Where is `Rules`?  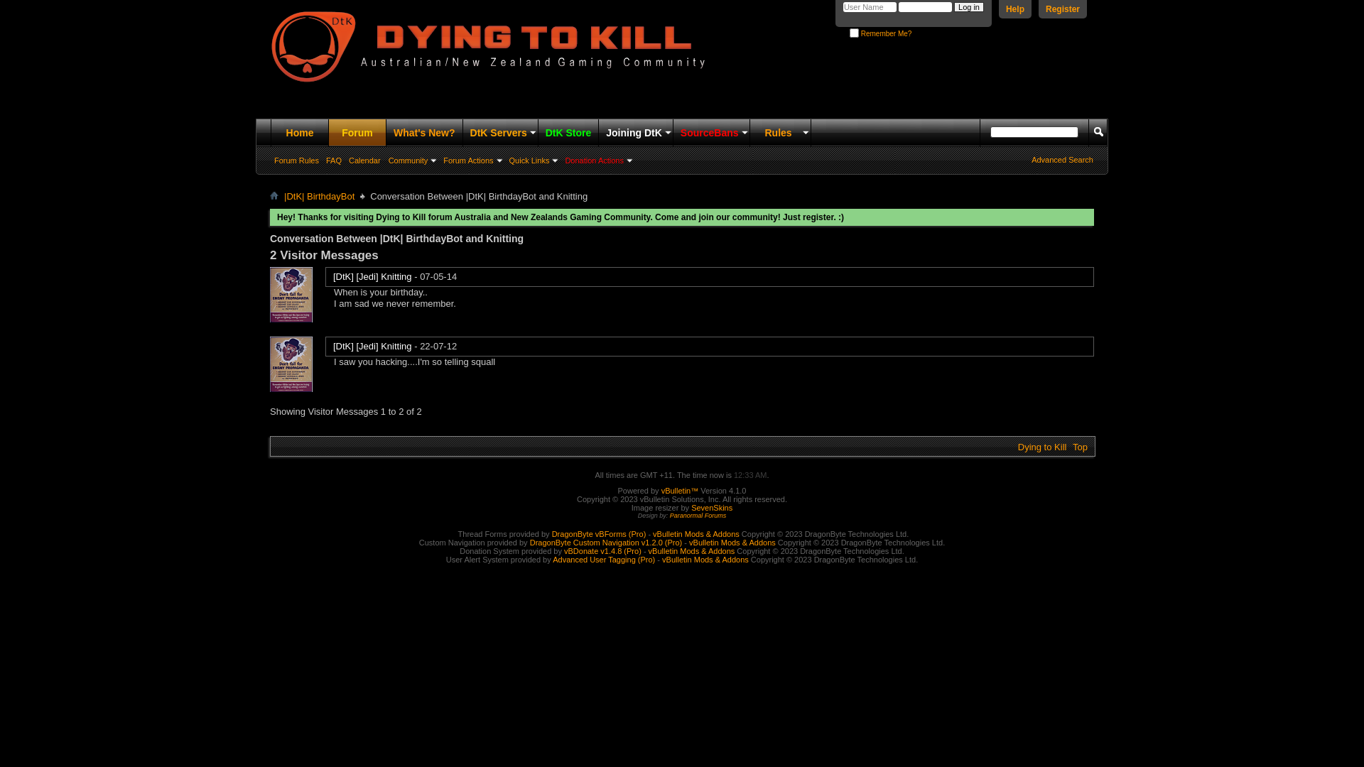 Rules is located at coordinates (780, 133).